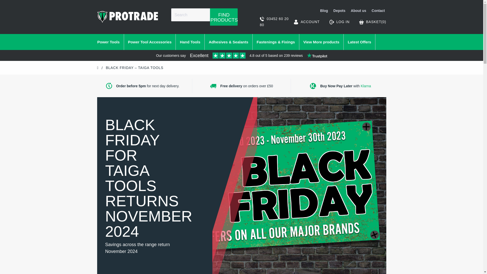  Describe the element at coordinates (373, 22) in the screenshot. I see `View Basket` at that location.